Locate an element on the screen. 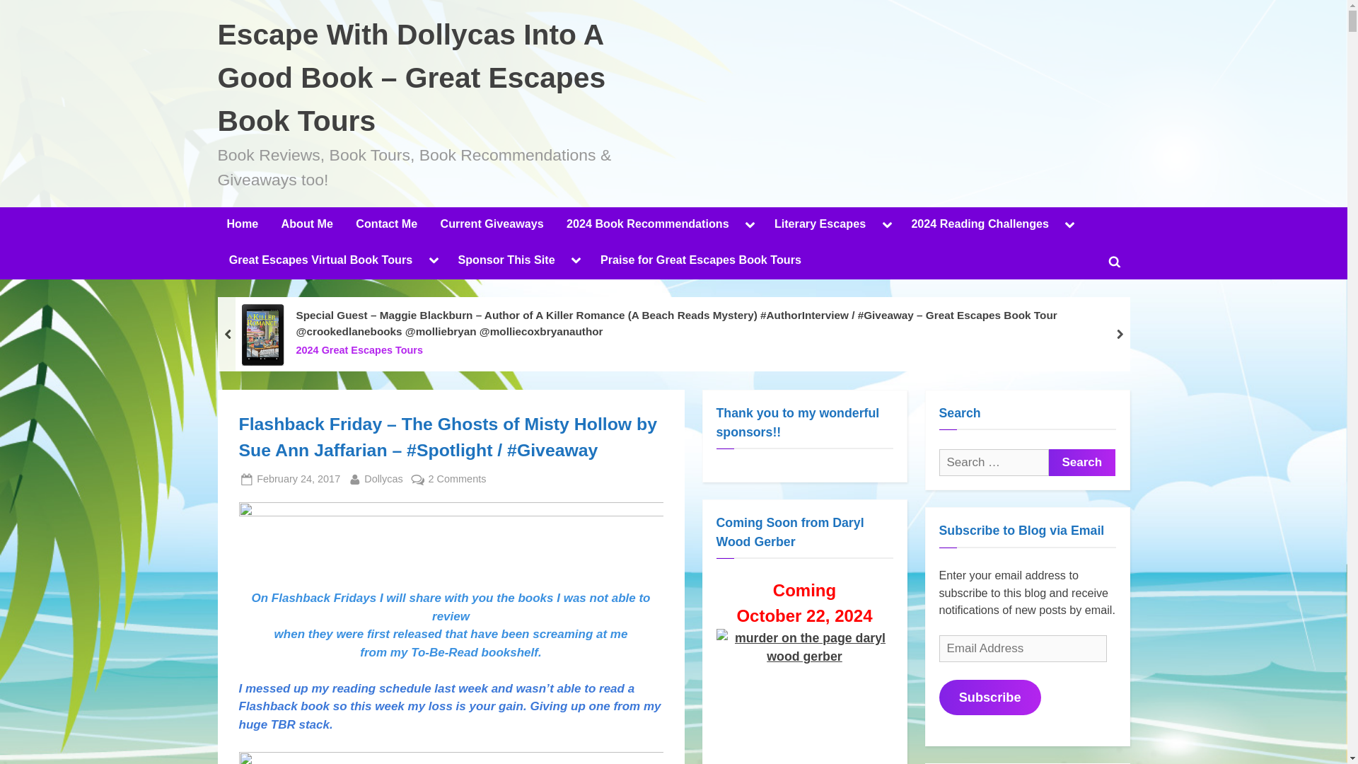 Image resolution: width=1358 pixels, height=764 pixels. About Me is located at coordinates (307, 225).